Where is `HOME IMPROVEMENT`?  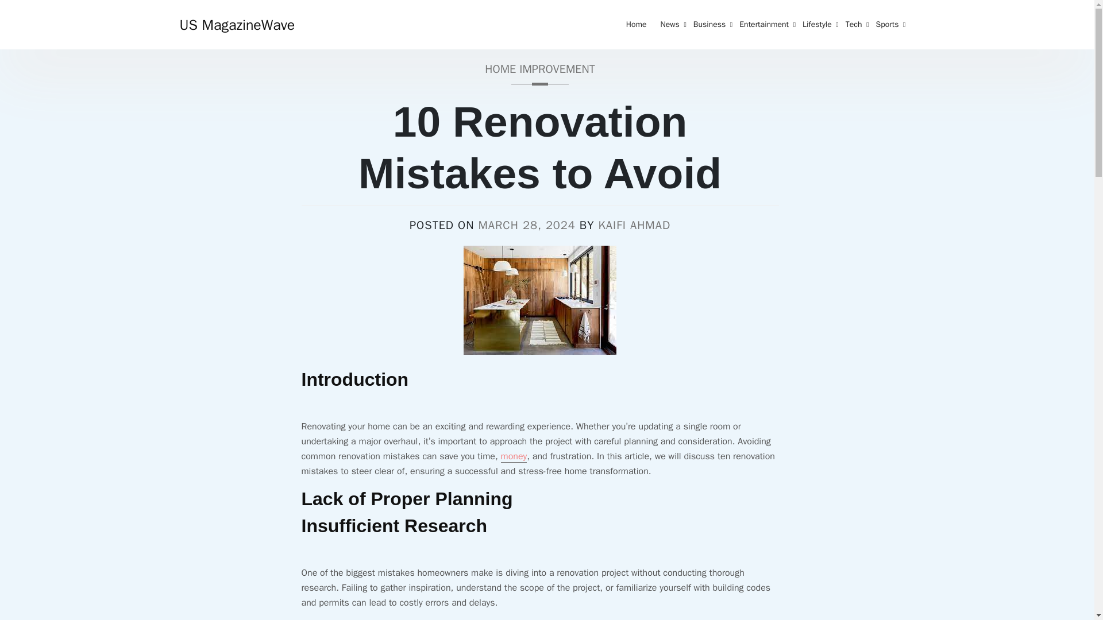
HOME IMPROVEMENT is located at coordinates (540, 73).